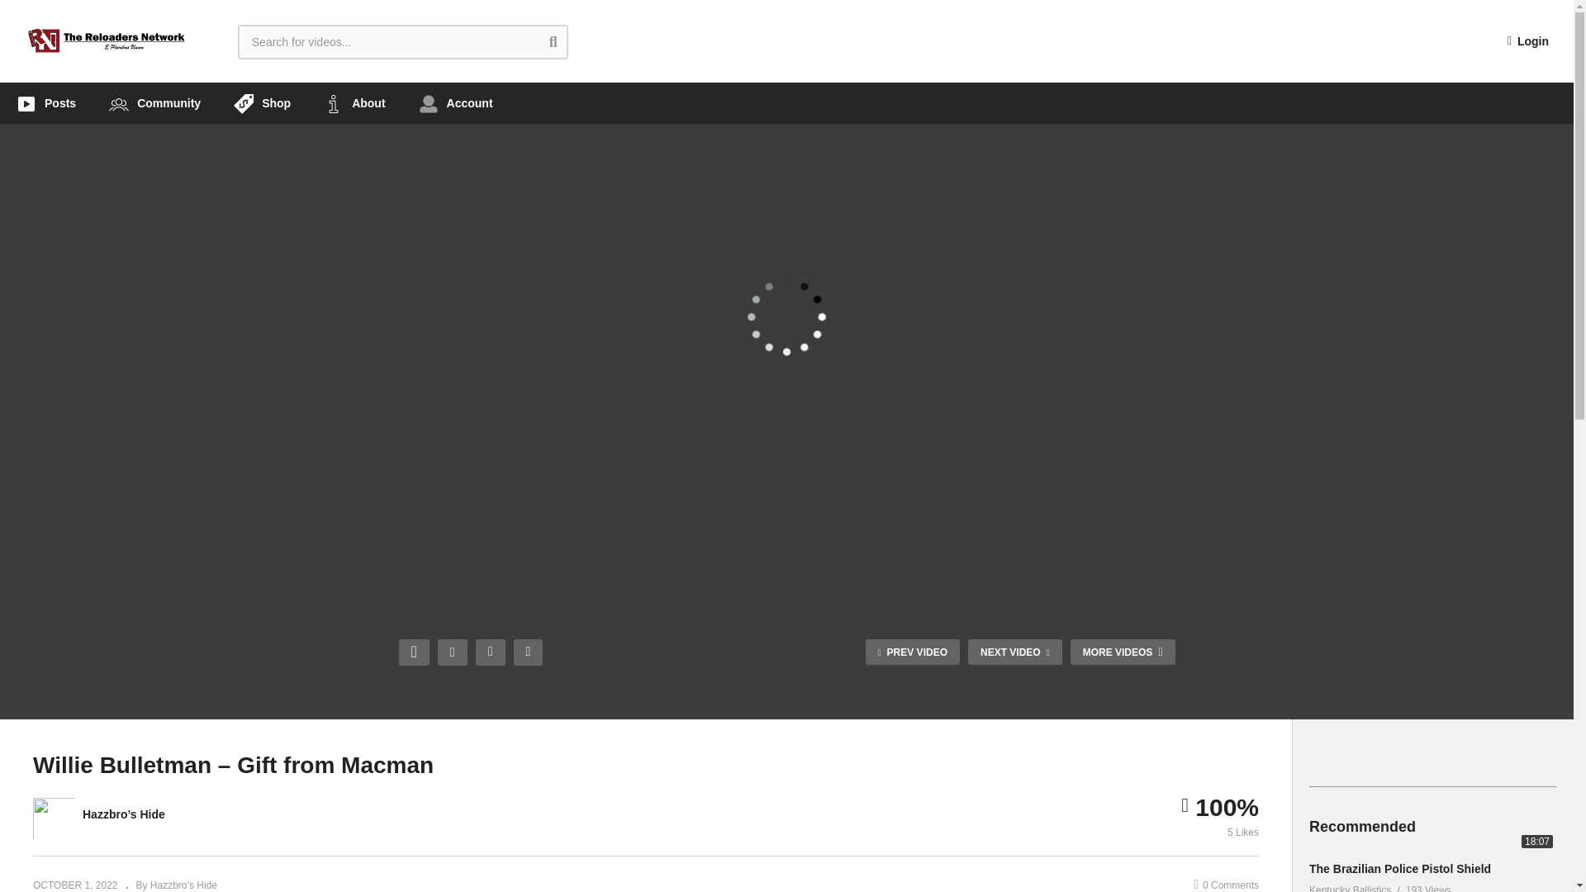 This screenshot has height=892, width=1586. I want to click on The Reloaders Network, so click(107, 41).